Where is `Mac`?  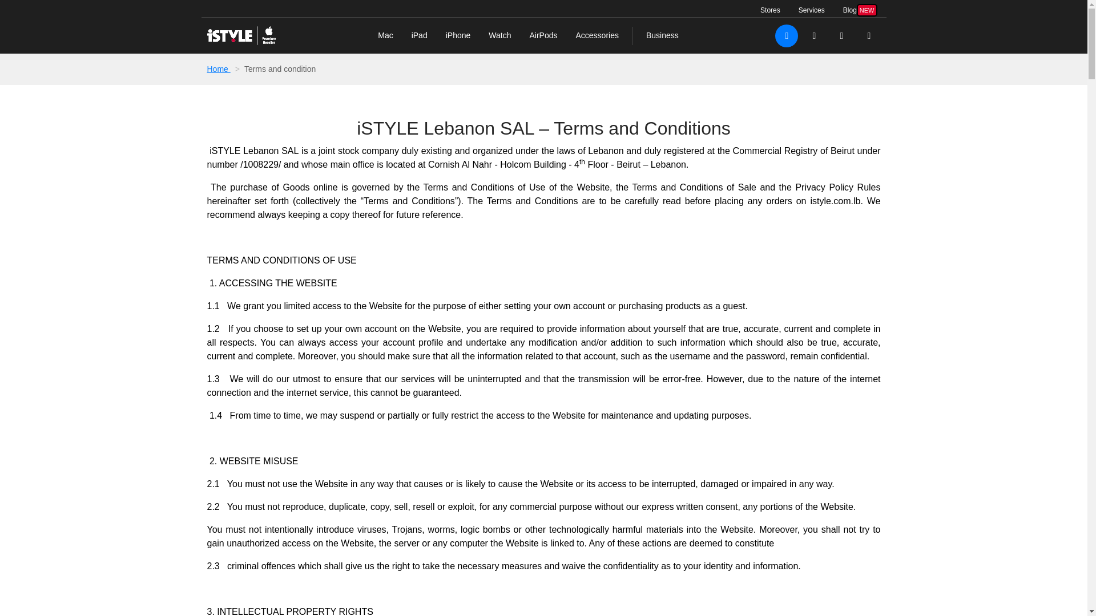 Mac is located at coordinates (385, 35).